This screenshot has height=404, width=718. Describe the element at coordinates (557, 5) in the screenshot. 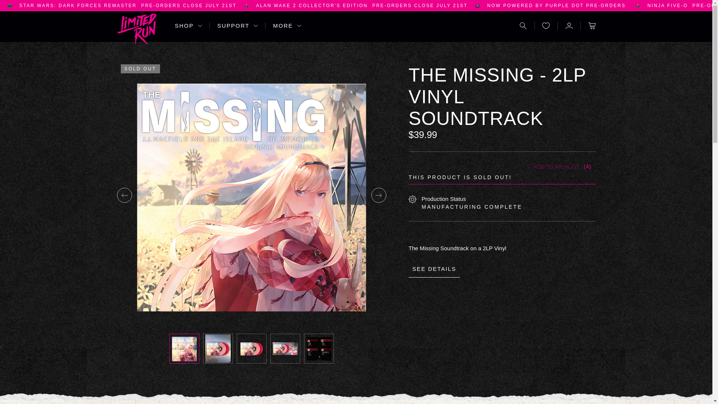

I see `SHOP` at that location.